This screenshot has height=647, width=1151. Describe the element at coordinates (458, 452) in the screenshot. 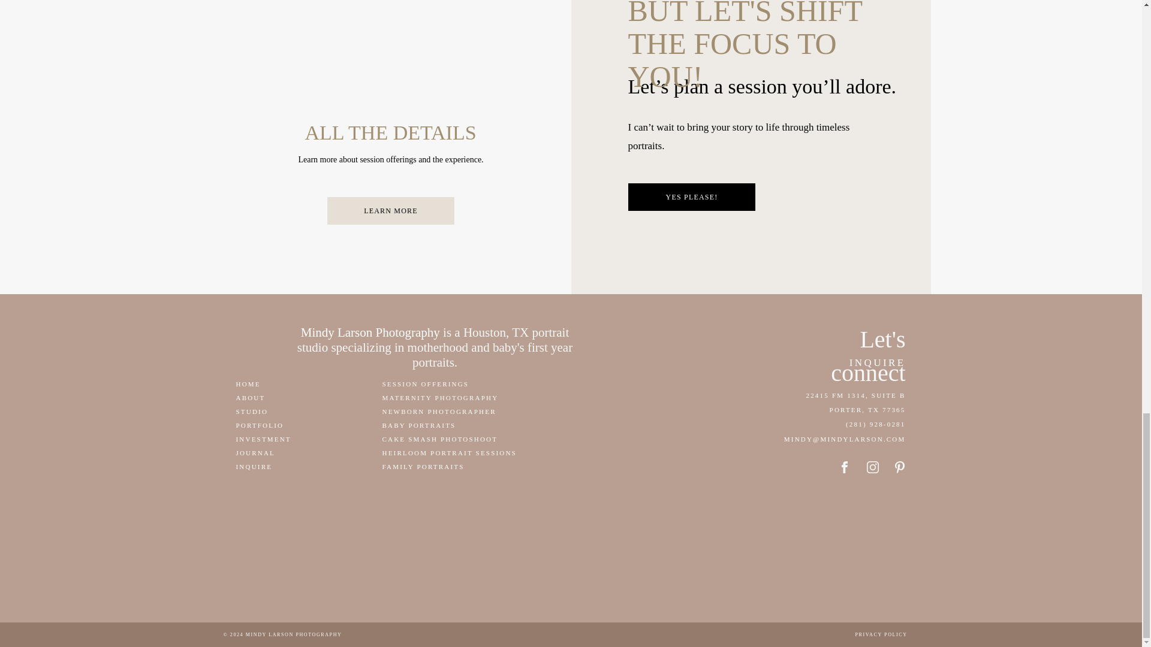

I see `HEIRLOOM PORTRAIT SESSIONS` at that location.